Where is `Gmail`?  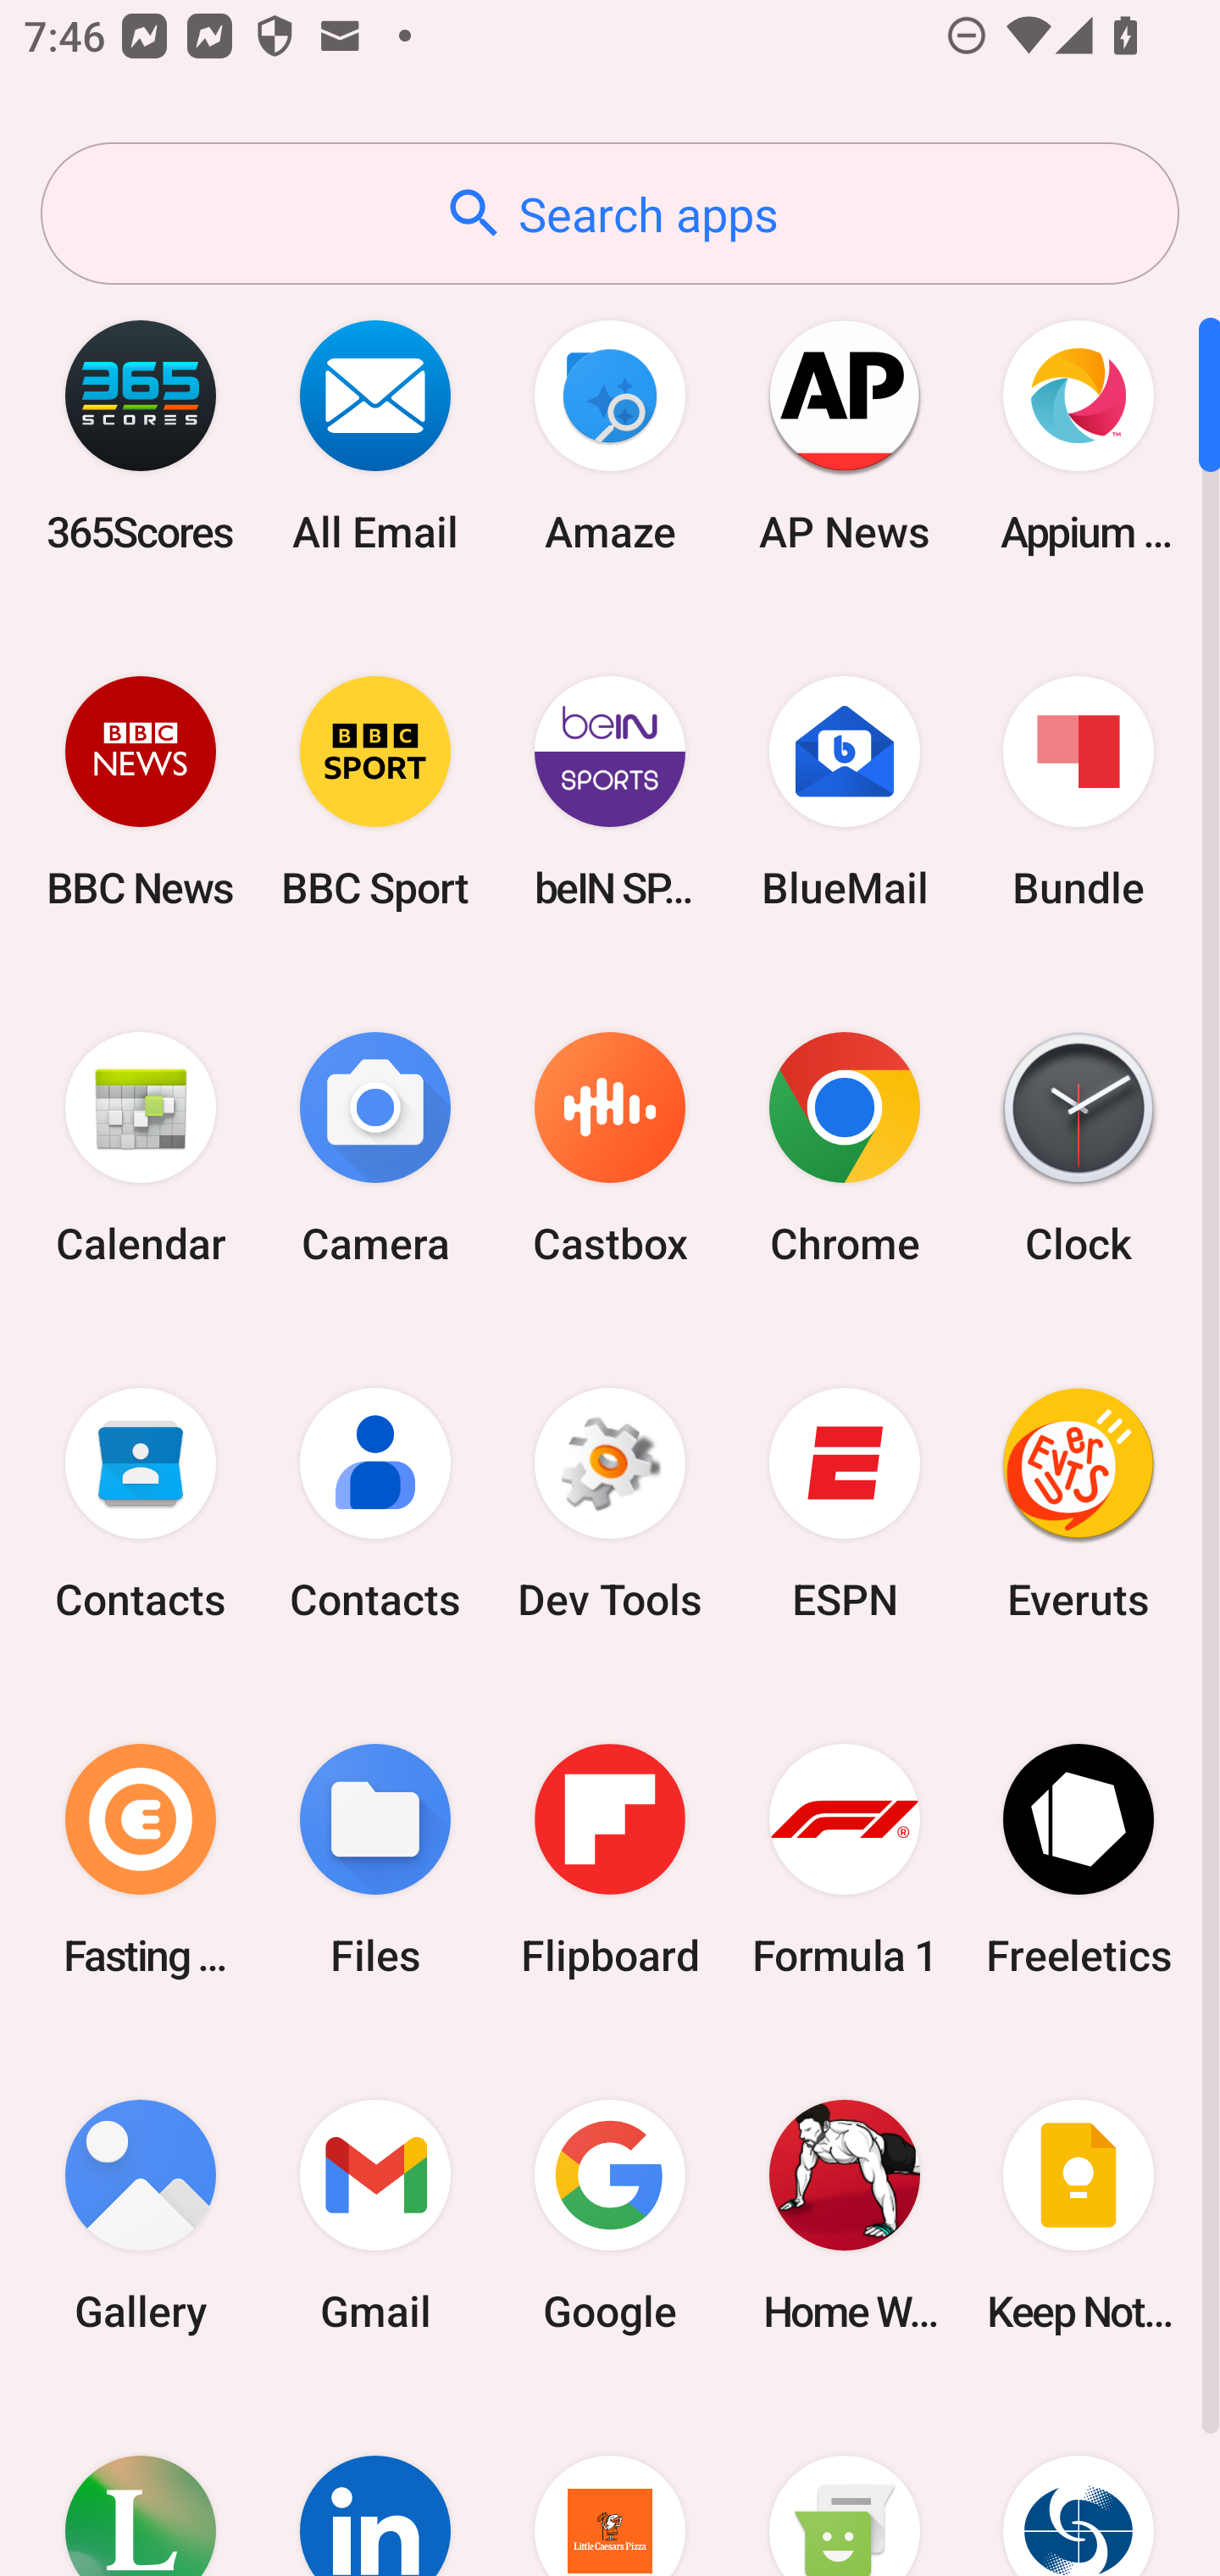 Gmail is located at coordinates (375, 2215).